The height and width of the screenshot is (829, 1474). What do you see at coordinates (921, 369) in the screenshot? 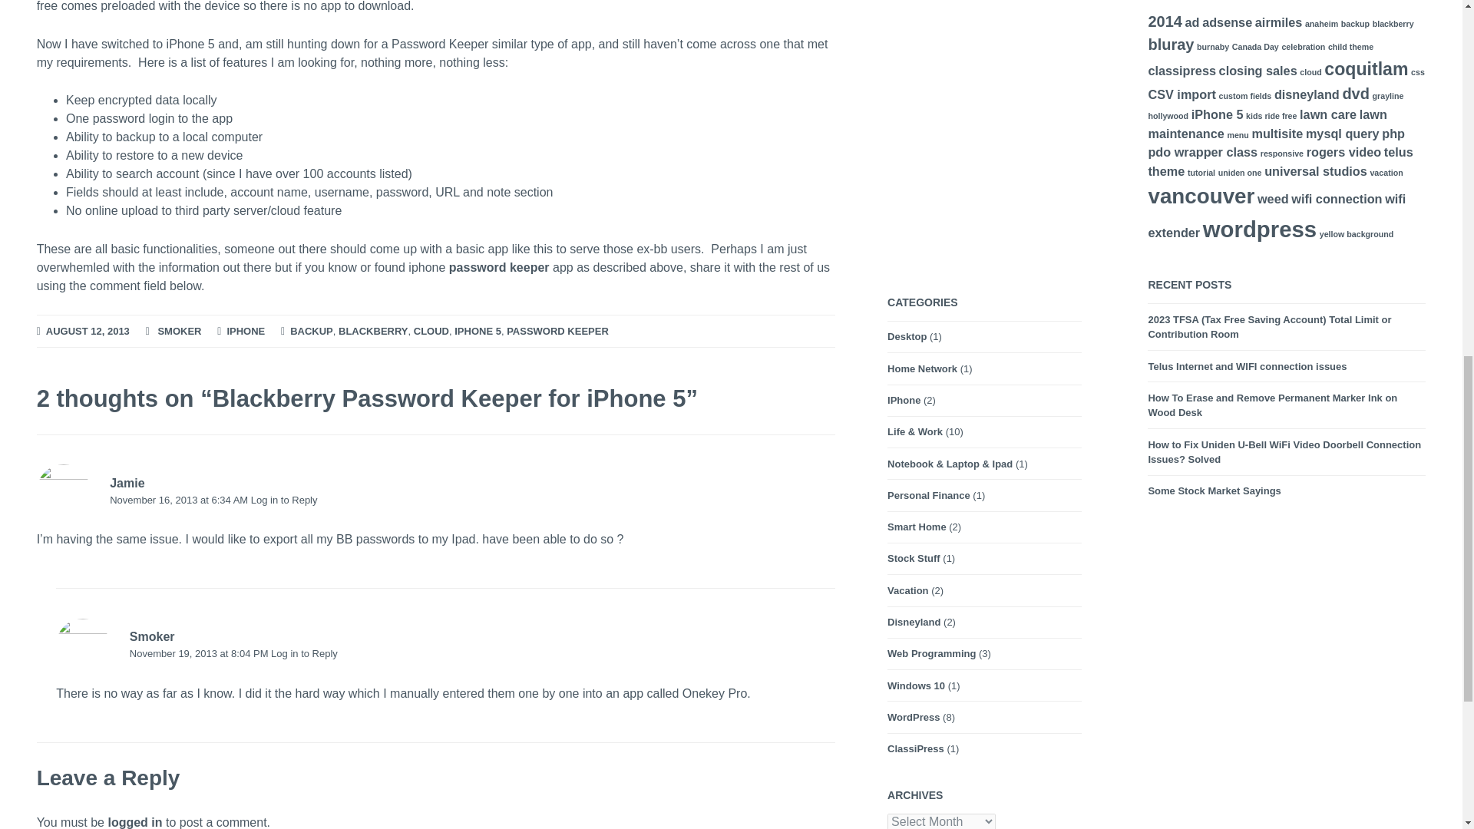
I see `Home Network` at bounding box center [921, 369].